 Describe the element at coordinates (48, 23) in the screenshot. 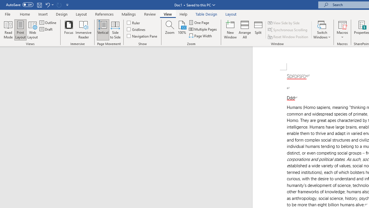

I see `Outline` at that location.